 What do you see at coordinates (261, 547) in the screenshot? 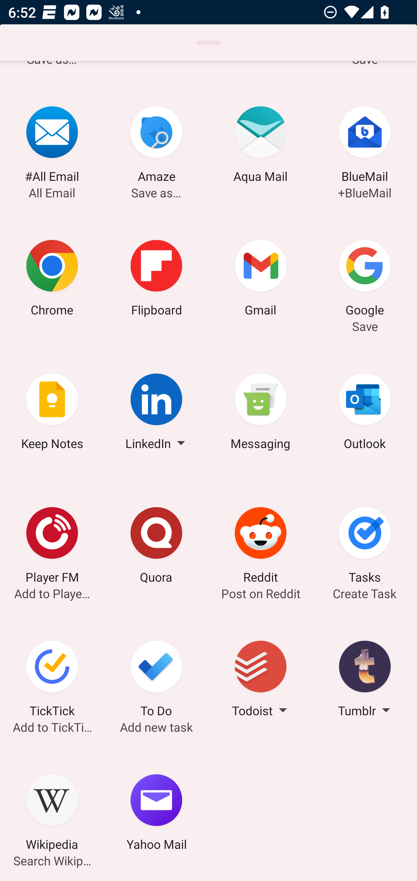
I see `Reddit Post on Reddit` at bounding box center [261, 547].